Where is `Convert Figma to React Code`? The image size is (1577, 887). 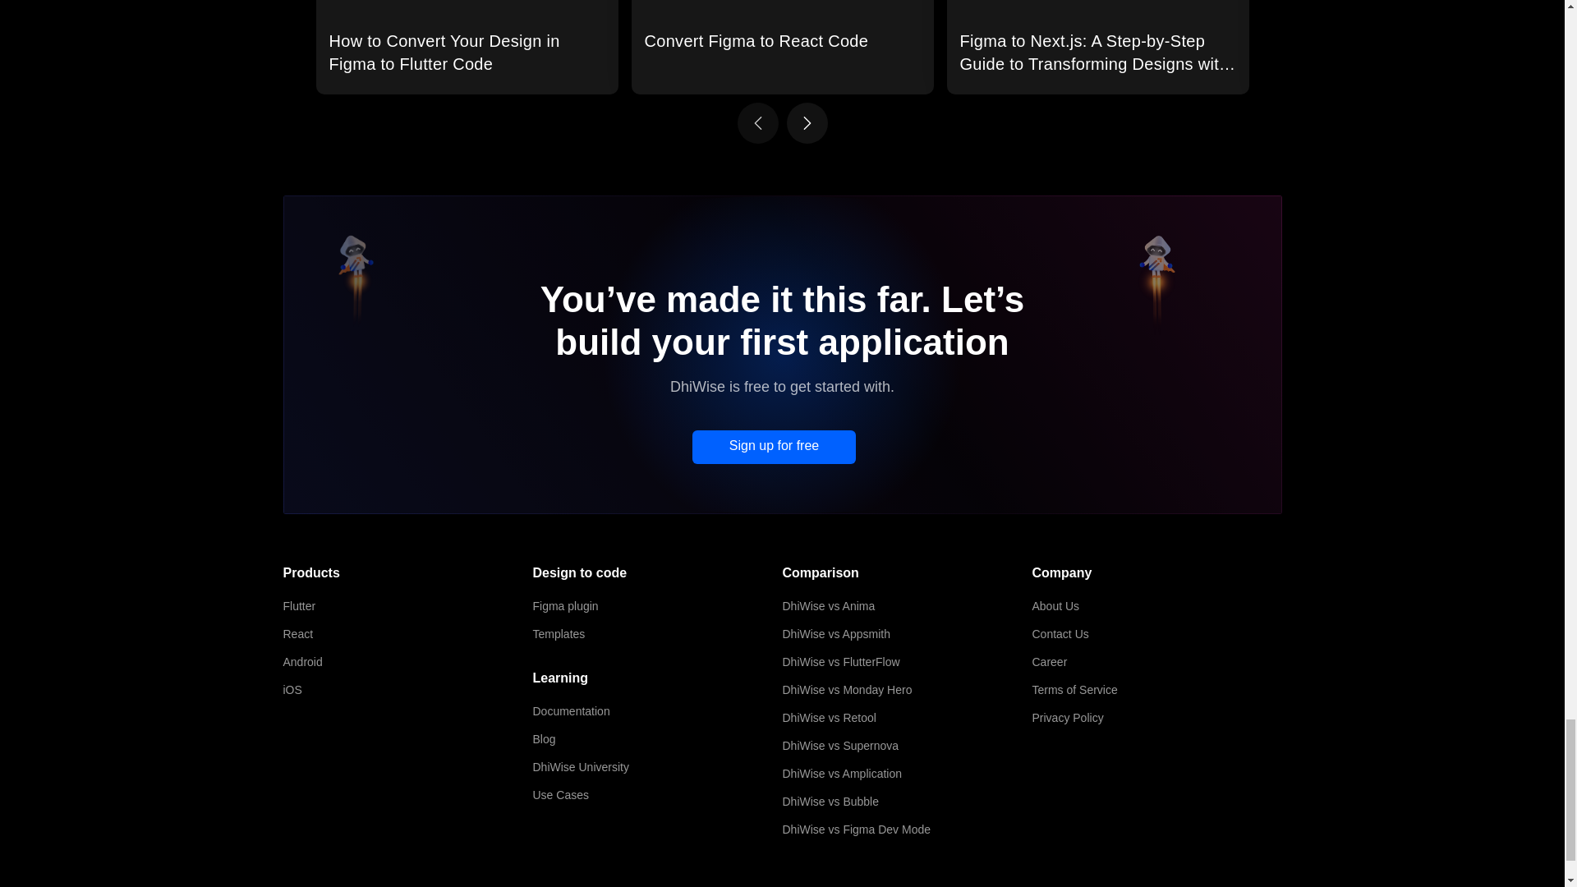
Convert Figma to React Code is located at coordinates (782, 47).